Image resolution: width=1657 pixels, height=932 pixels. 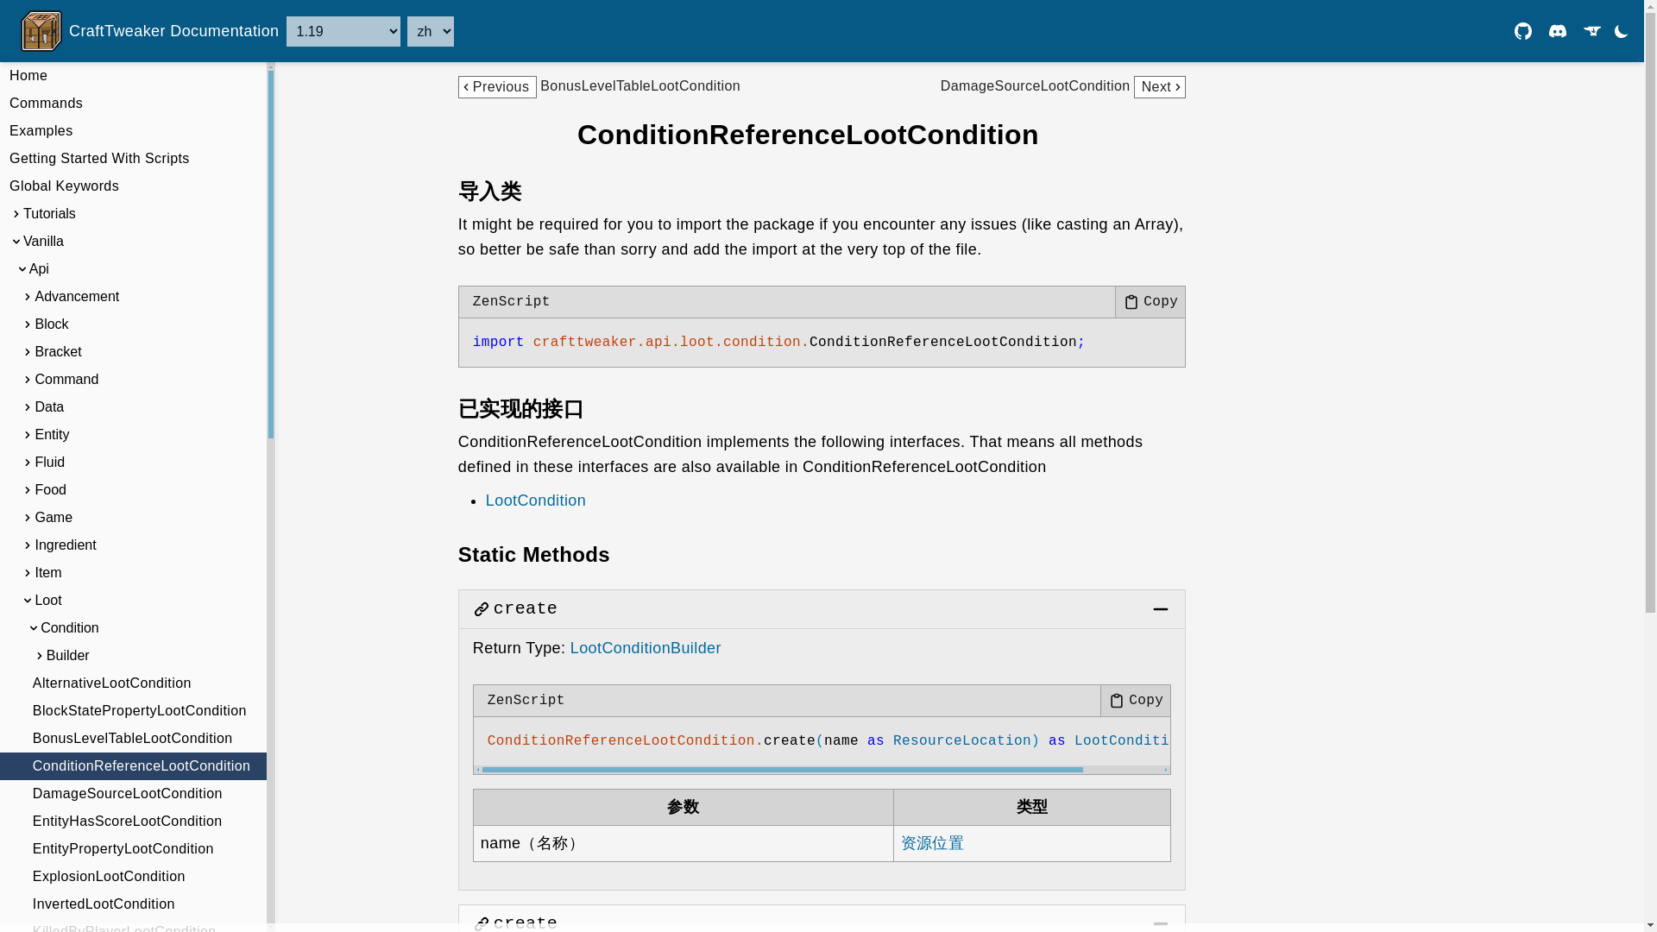 I want to click on Condition, so click(x=133, y=628).